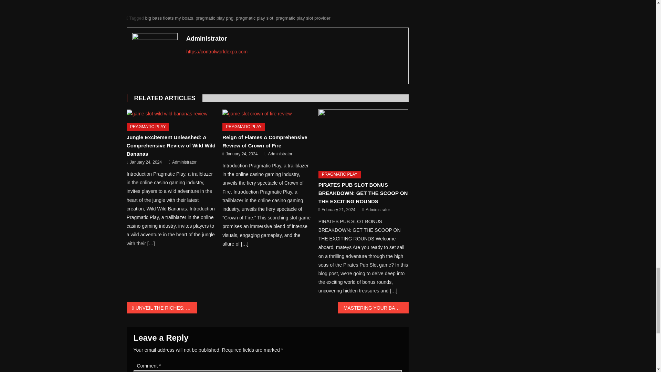 This screenshot has height=372, width=661. I want to click on Administrator, so click(280, 154).